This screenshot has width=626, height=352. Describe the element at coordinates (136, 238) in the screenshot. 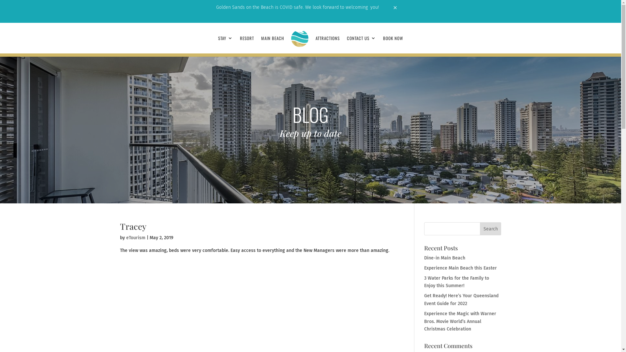

I see `eTourism` at that location.